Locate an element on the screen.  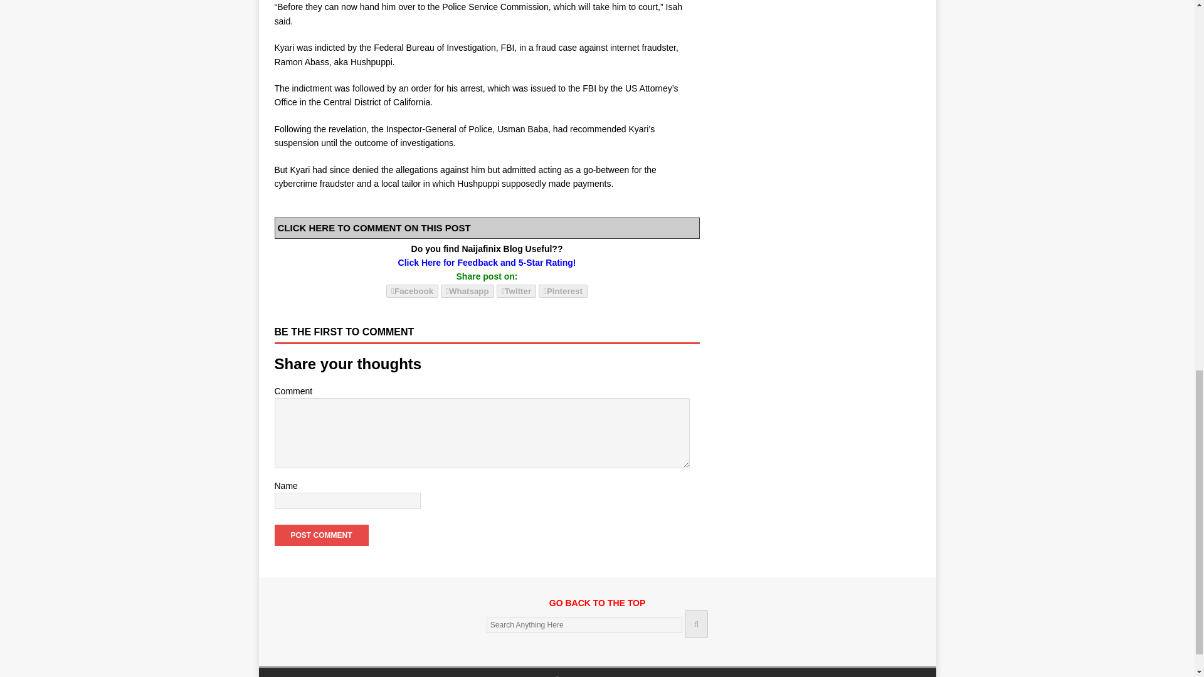
Pinterest is located at coordinates (562, 291).